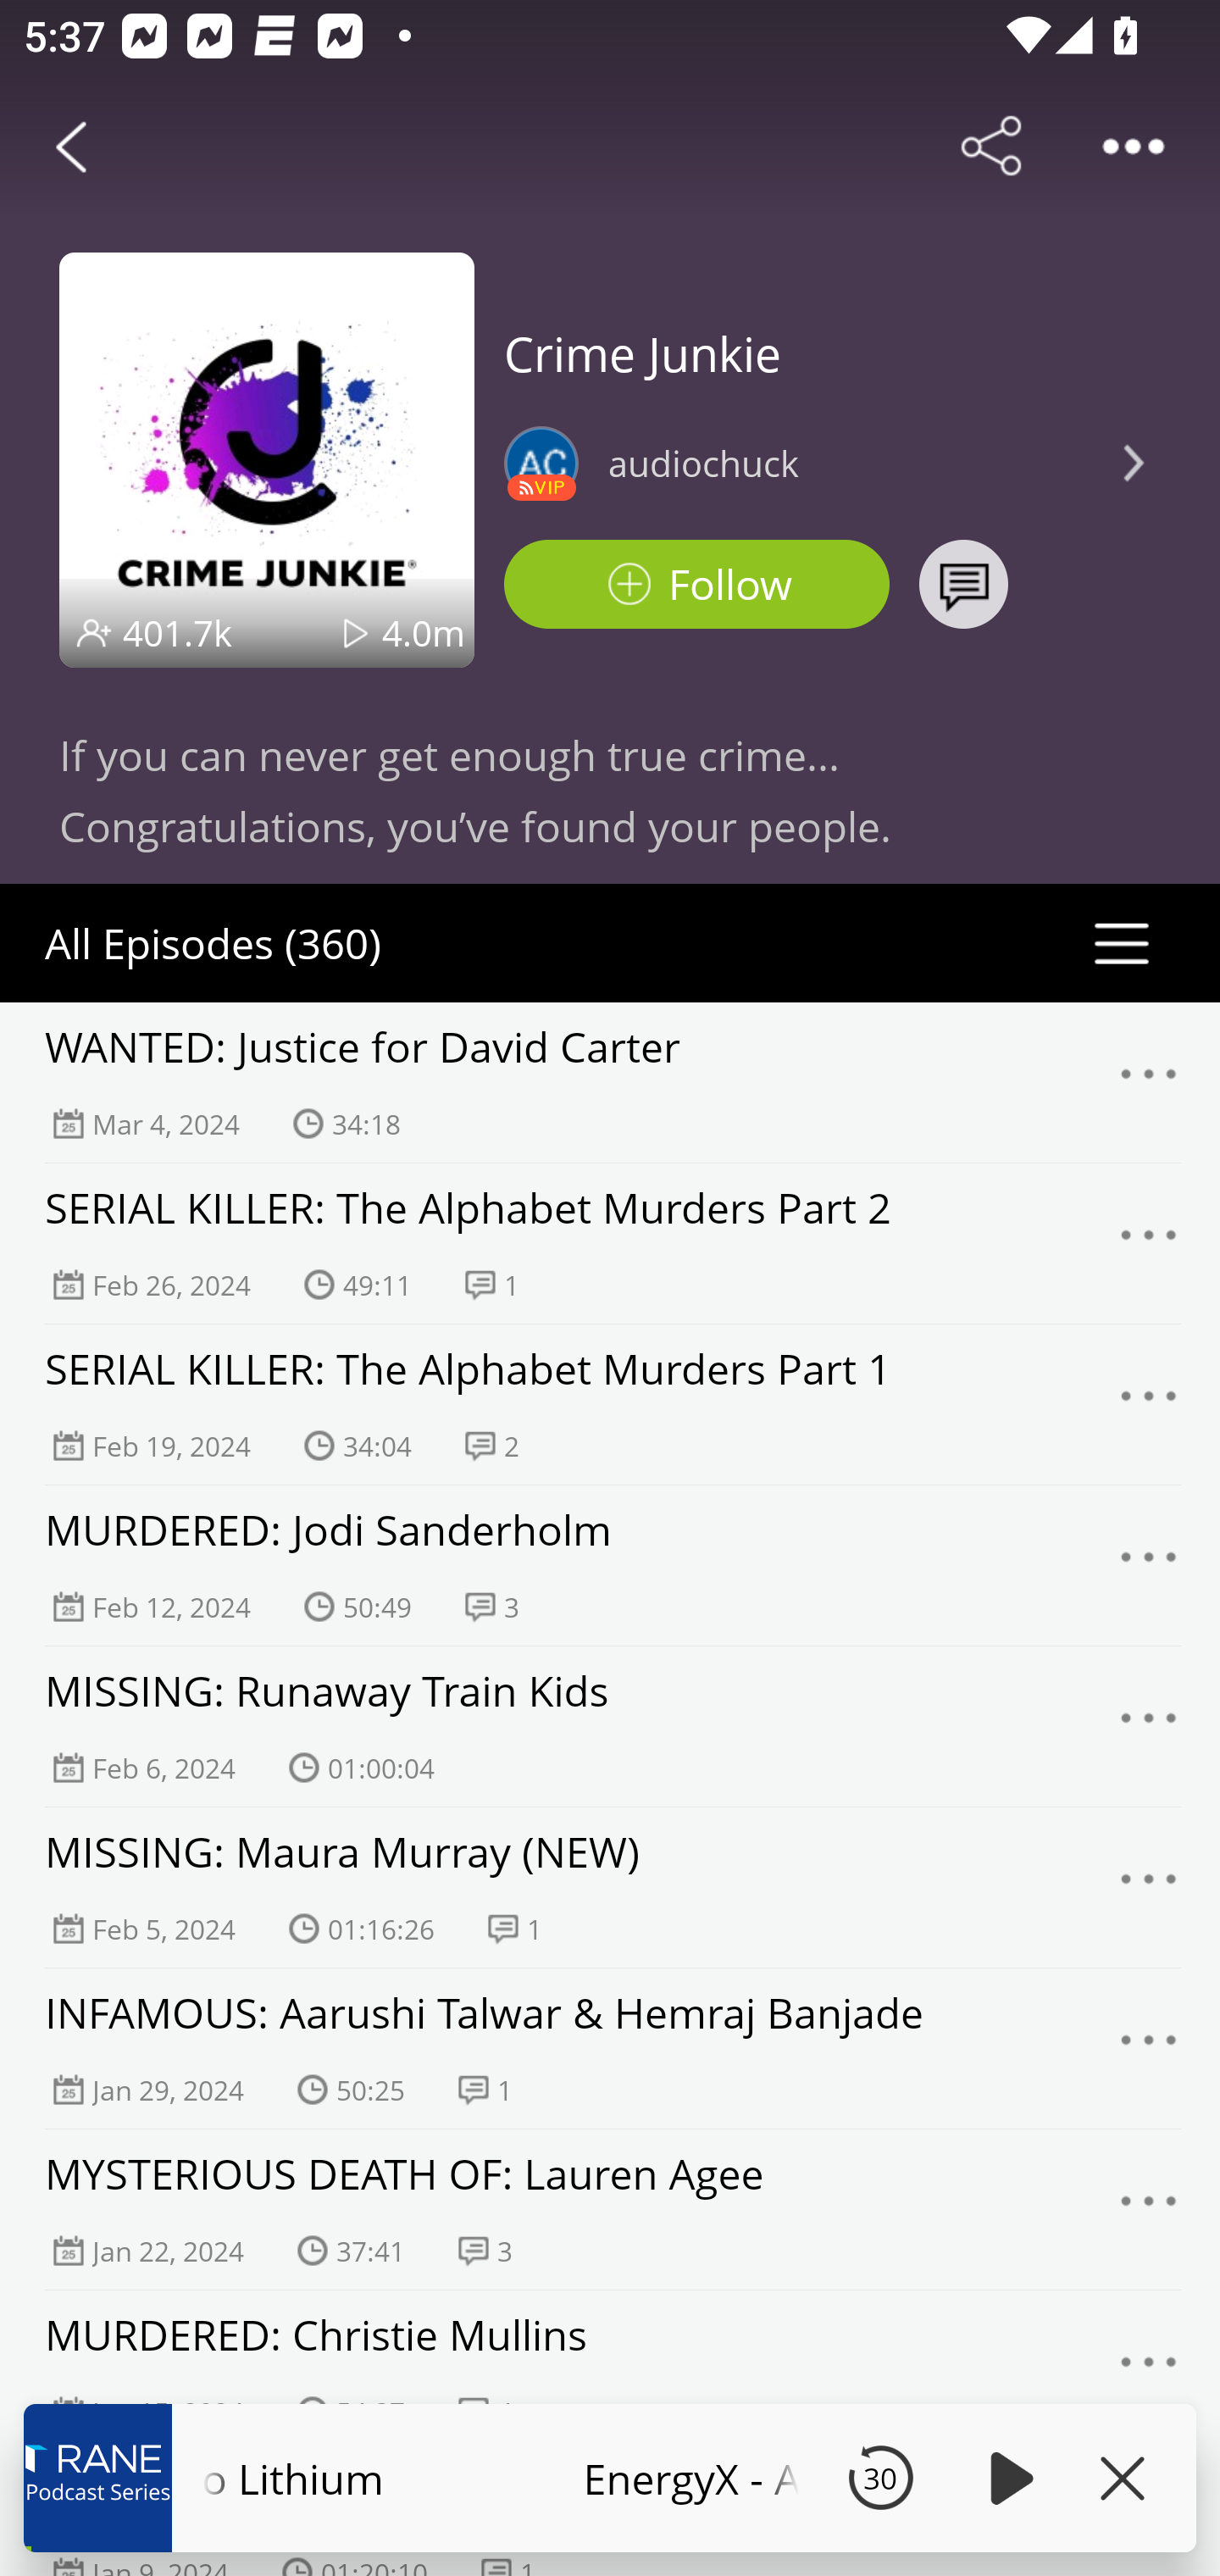  Describe the element at coordinates (696, 585) in the screenshot. I see `Podbean Follow` at that location.